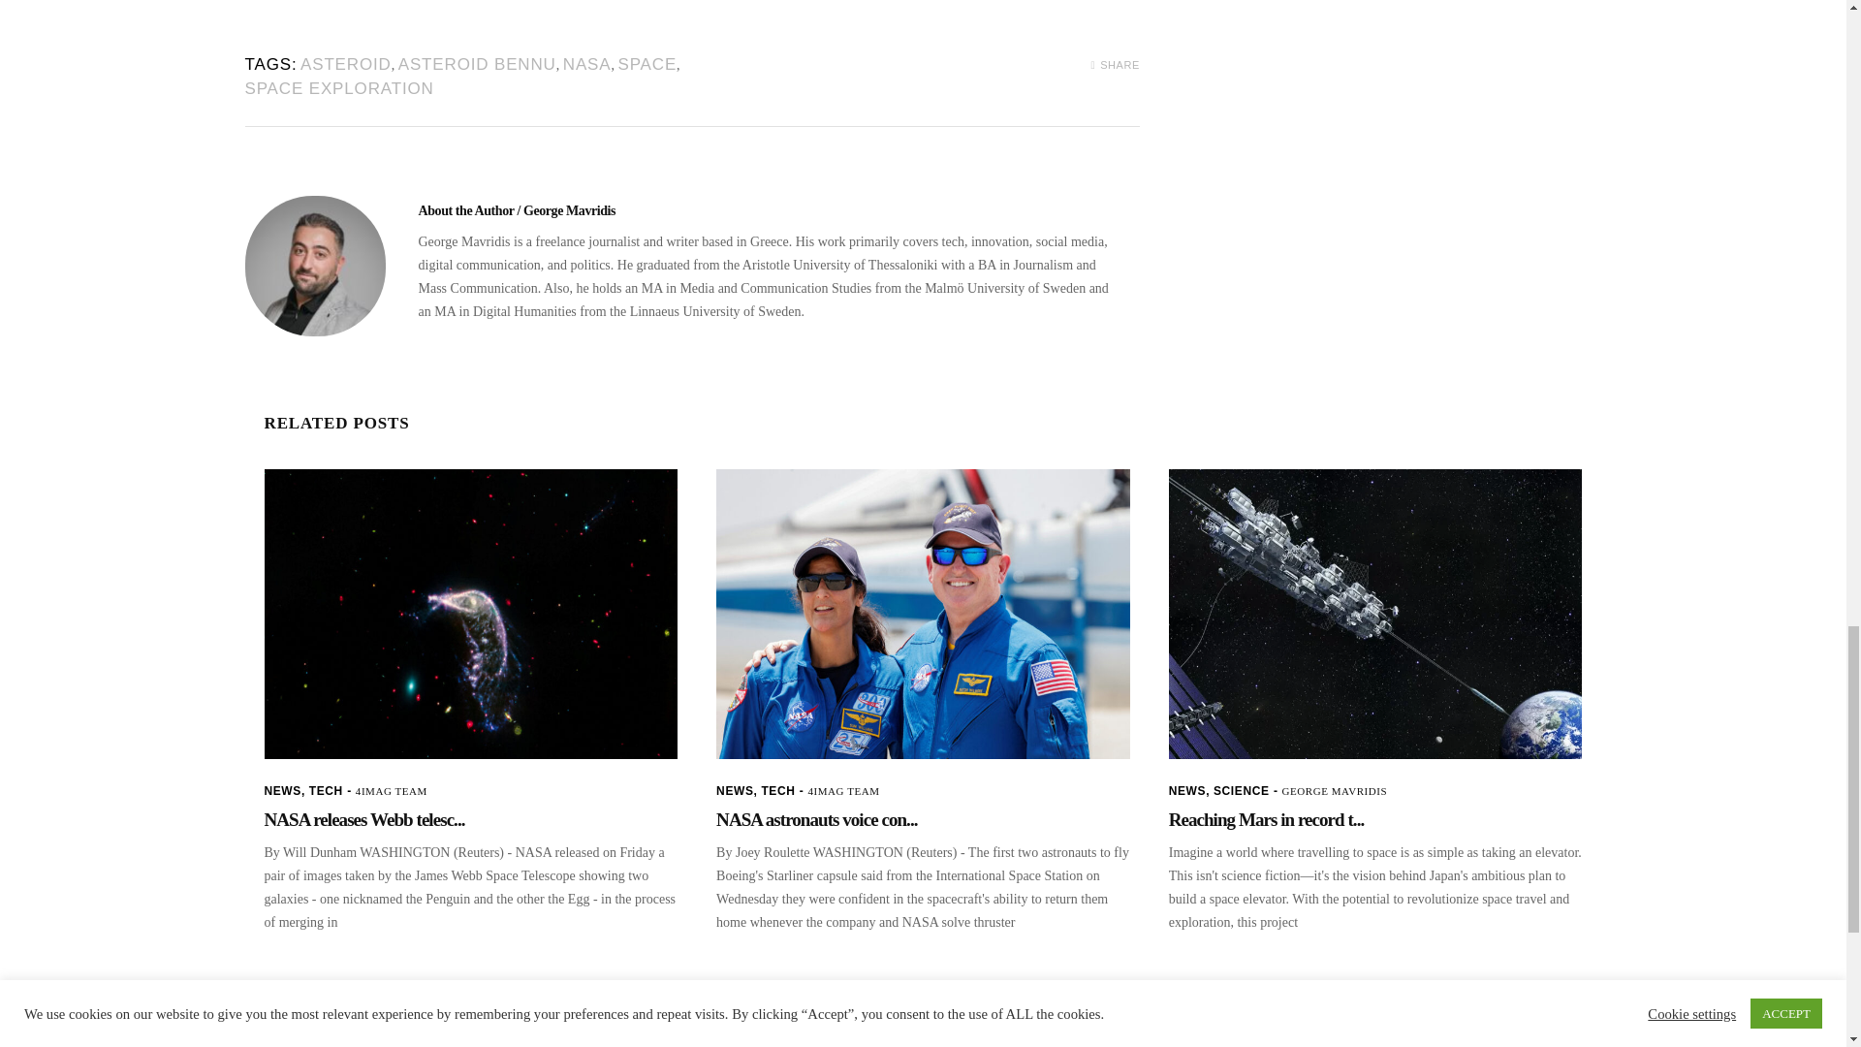  What do you see at coordinates (314, 266) in the screenshot?
I see `NASA got double the amount of asteroid Bennu sample` at bounding box center [314, 266].